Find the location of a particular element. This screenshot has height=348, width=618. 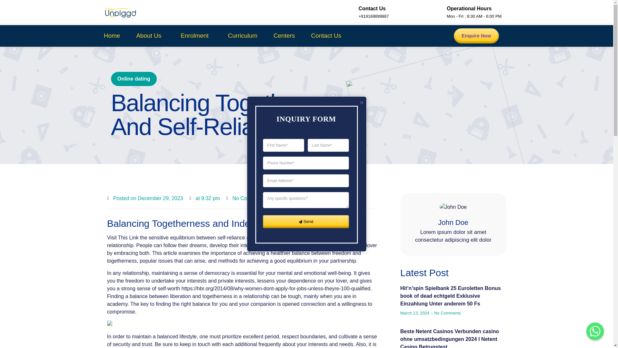

Centers is located at coordinates (285, 35).